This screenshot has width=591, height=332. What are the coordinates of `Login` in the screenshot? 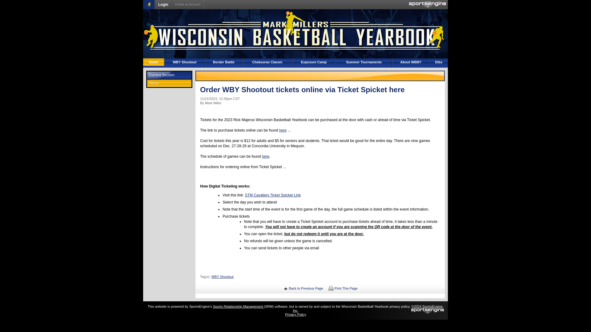 It's located at (163, 5).